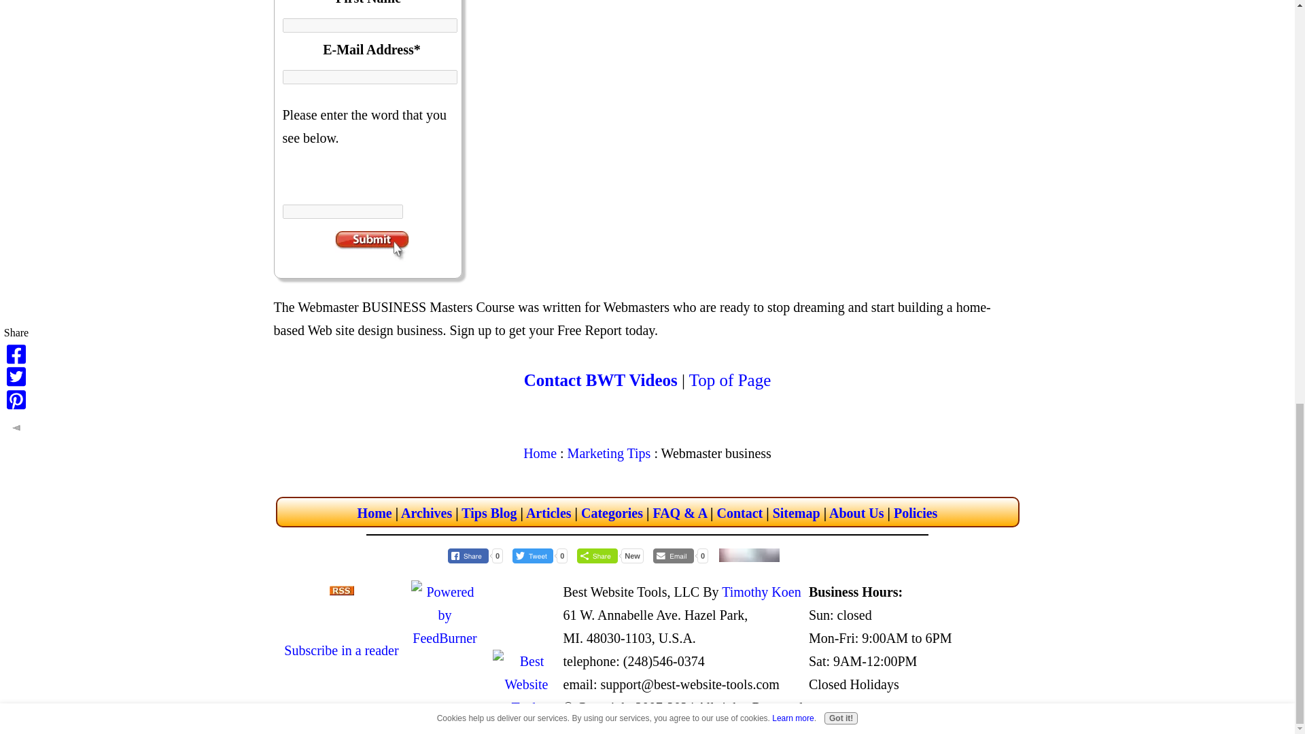  Describe the element at coordinates (749, 555) in the screenshot. I see `BWT YouTube Channel` at that location.